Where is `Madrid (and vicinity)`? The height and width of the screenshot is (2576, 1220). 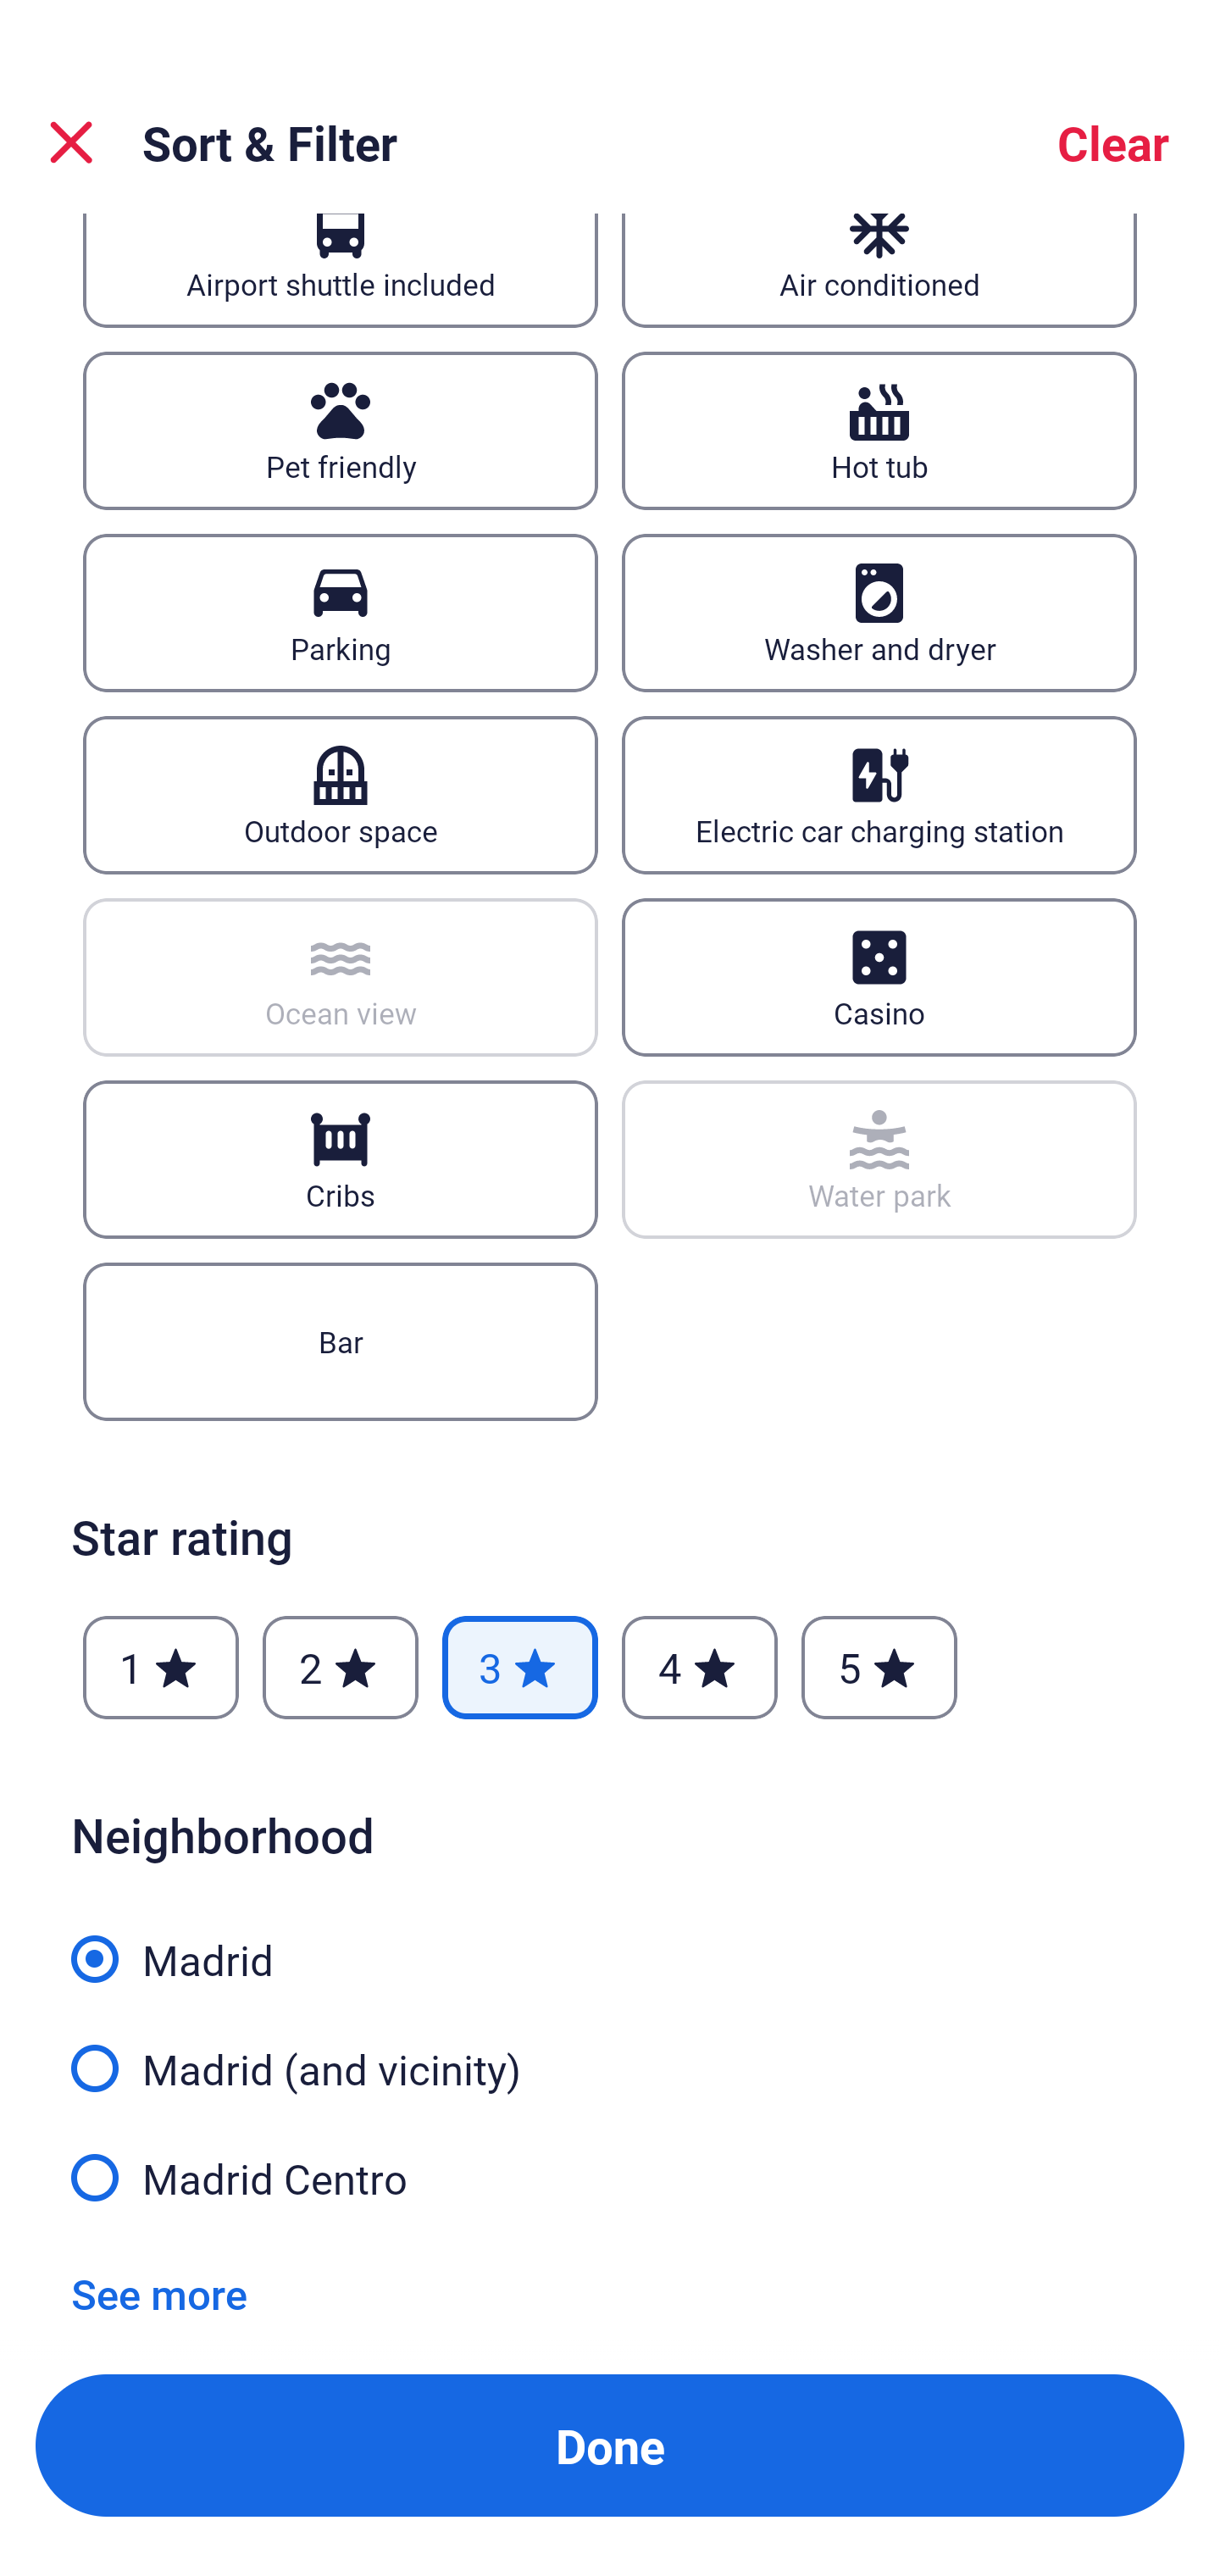
Madrid (and vicinity) is located at coordinates (610, 2051).